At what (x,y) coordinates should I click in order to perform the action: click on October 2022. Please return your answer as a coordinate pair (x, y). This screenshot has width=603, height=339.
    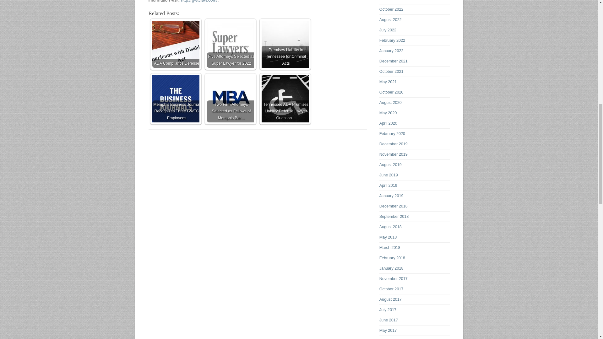
    Looking at the image, I should click on (391, 9).